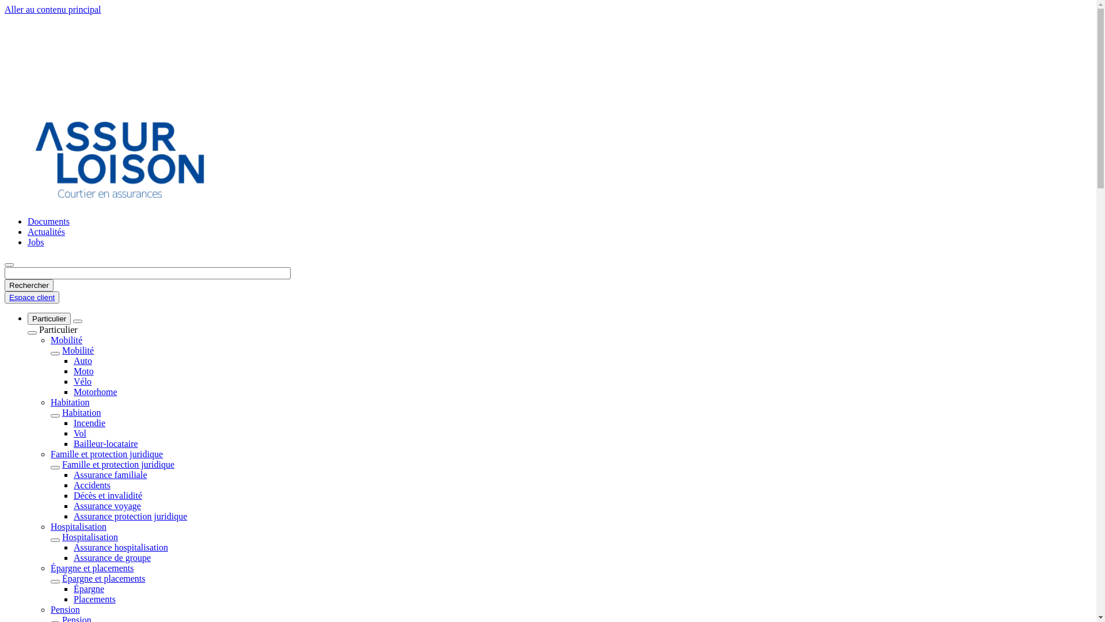  What do you see at coordinates (130, 516) in the screenshot?
I see `Assurance protection juridique` at bounding box center [130, 516].